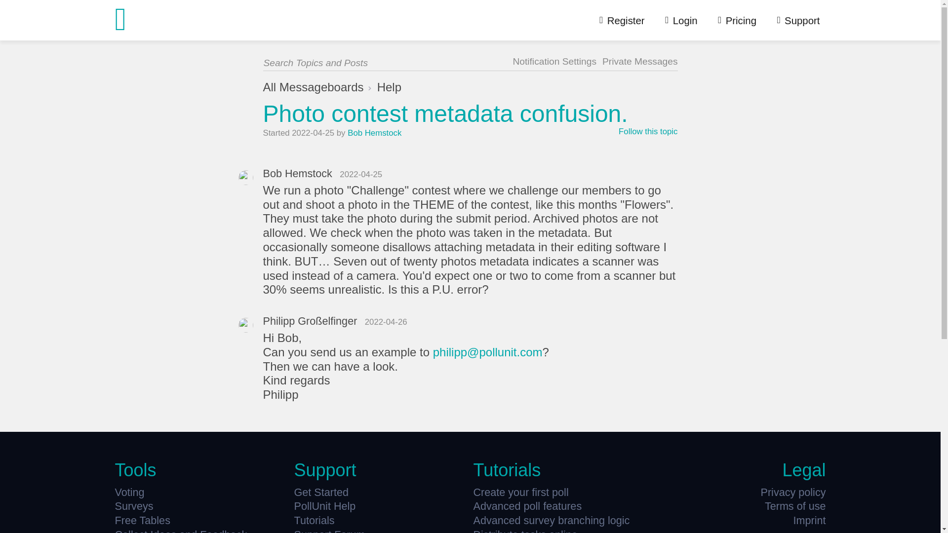 The width and height of the screenshot is (948, 533). What do you see at coordinates (616, 20) in the screenshot?
I see `Register` at bounding box center [616, 20].